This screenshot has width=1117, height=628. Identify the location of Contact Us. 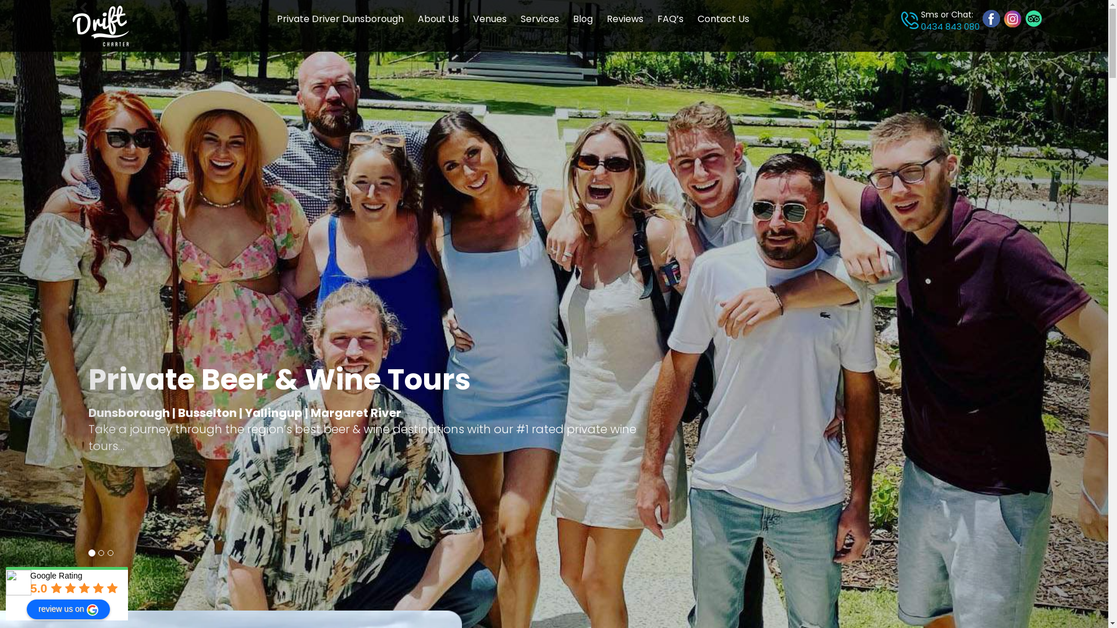
(724, 20).